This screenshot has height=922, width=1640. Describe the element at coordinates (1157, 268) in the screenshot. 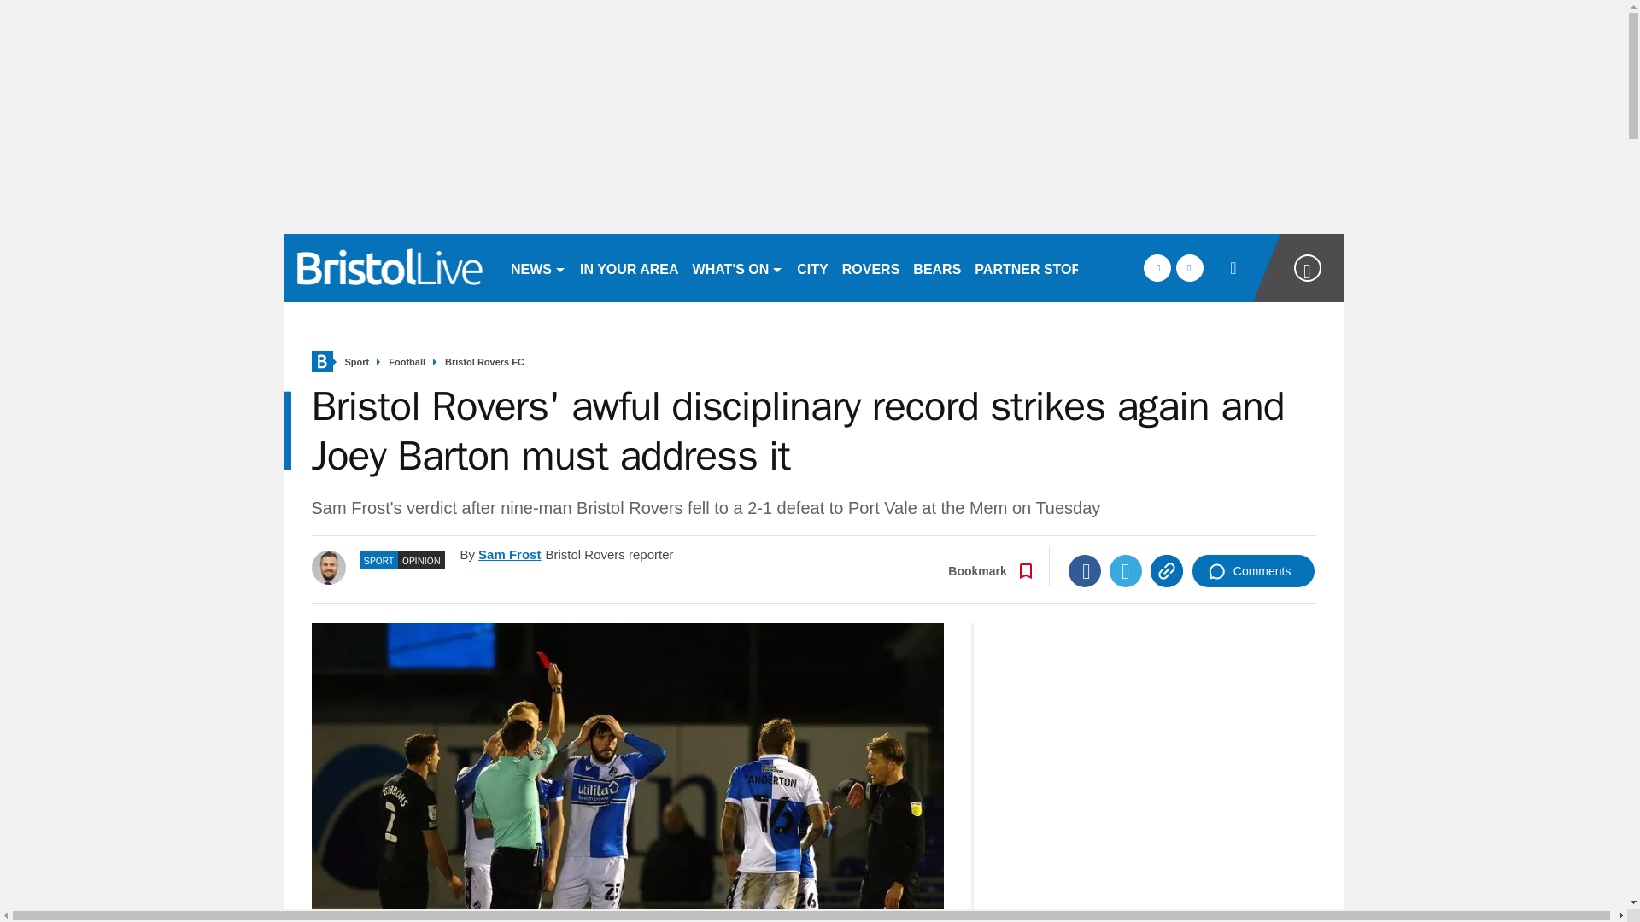

I see `facebook` at that location.